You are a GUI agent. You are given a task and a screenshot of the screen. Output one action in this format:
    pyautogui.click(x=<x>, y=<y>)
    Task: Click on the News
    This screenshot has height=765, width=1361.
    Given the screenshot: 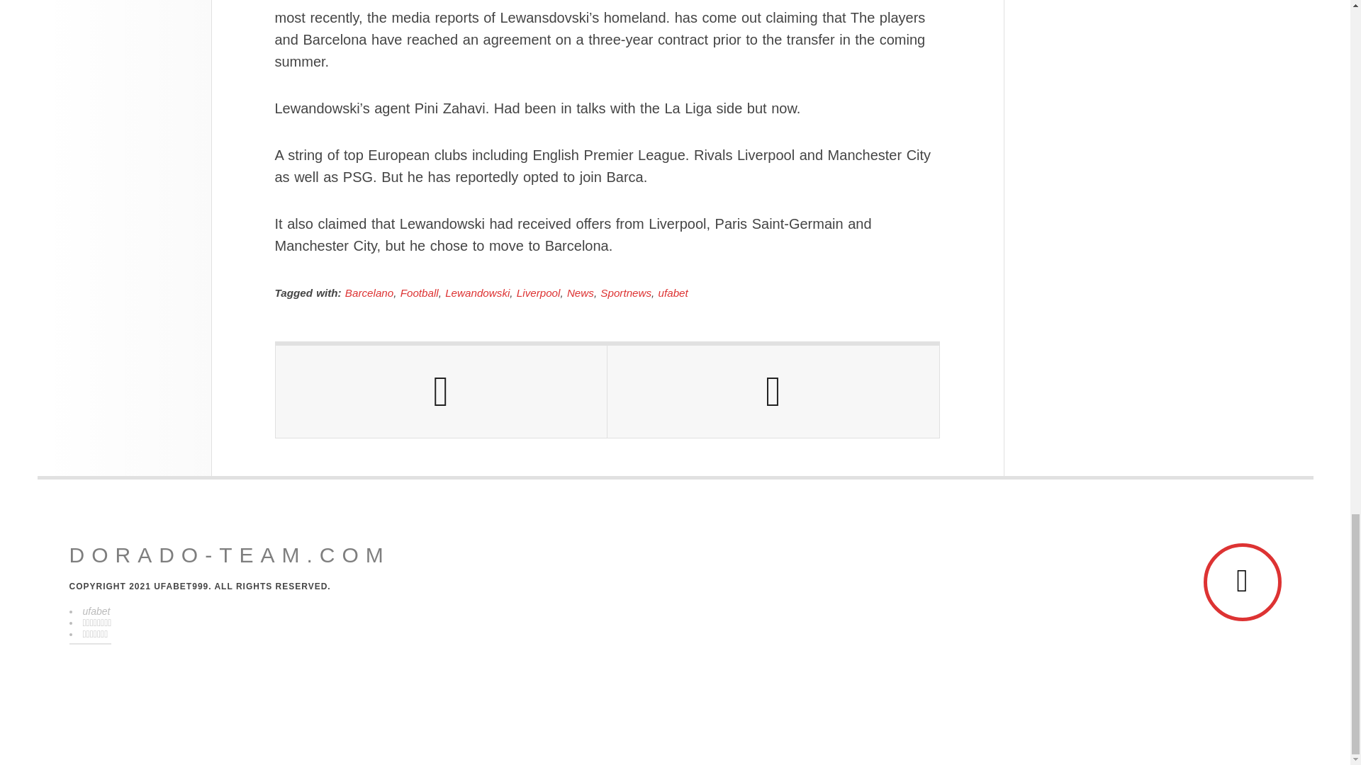 What is the action you would take?
    pyautogui.click(x=580, y=293)
    